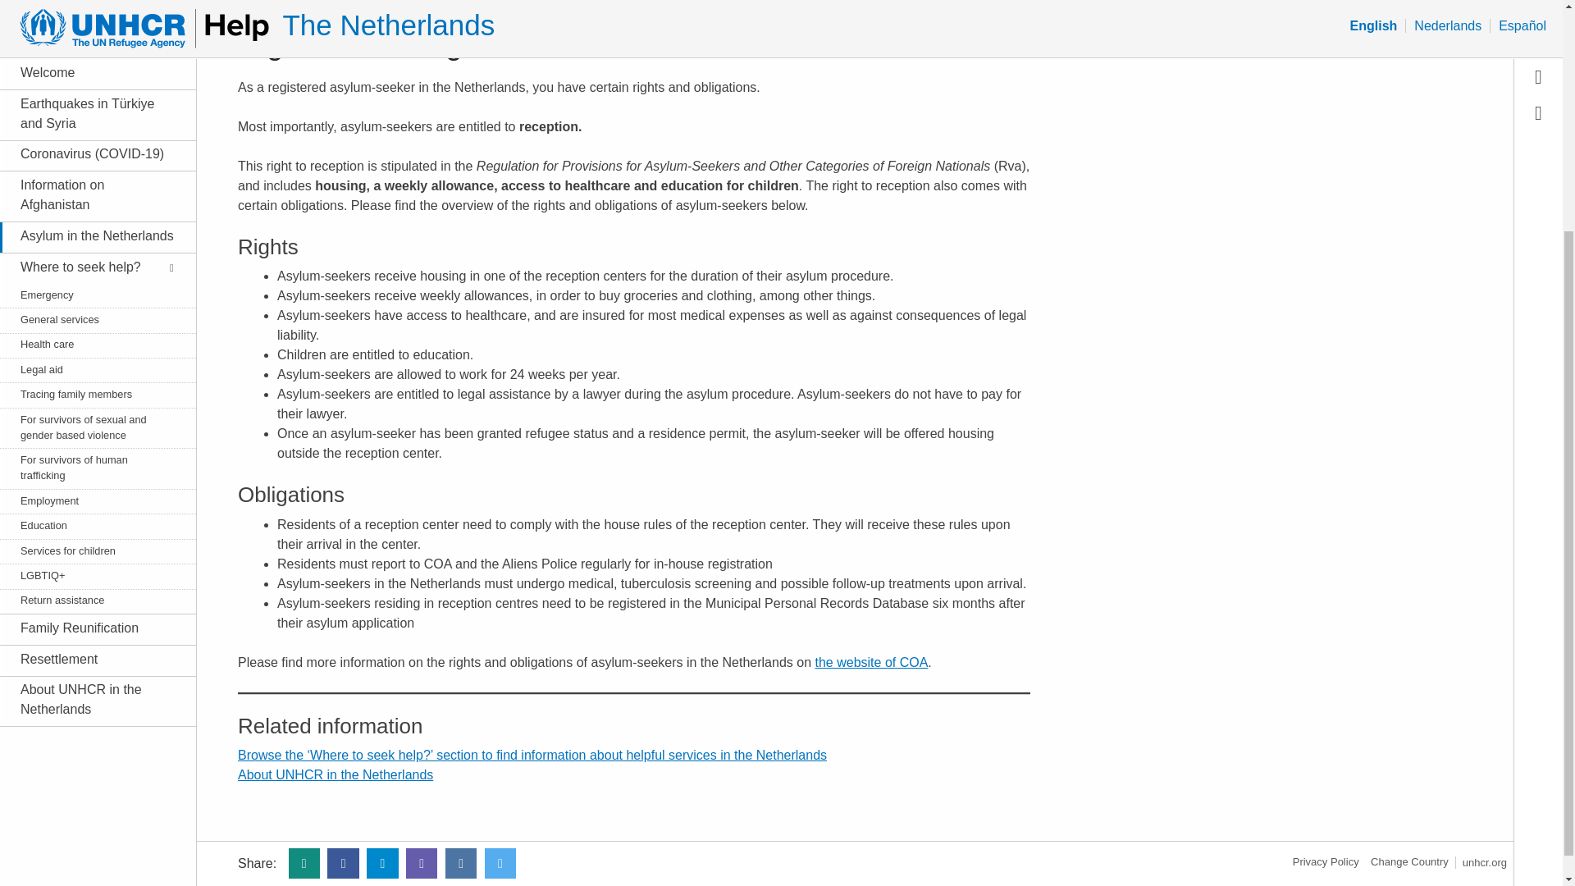  What do you see at coordinates (89, 7) in the screenshot?
I see `General services` at bounding box center [89, 7].